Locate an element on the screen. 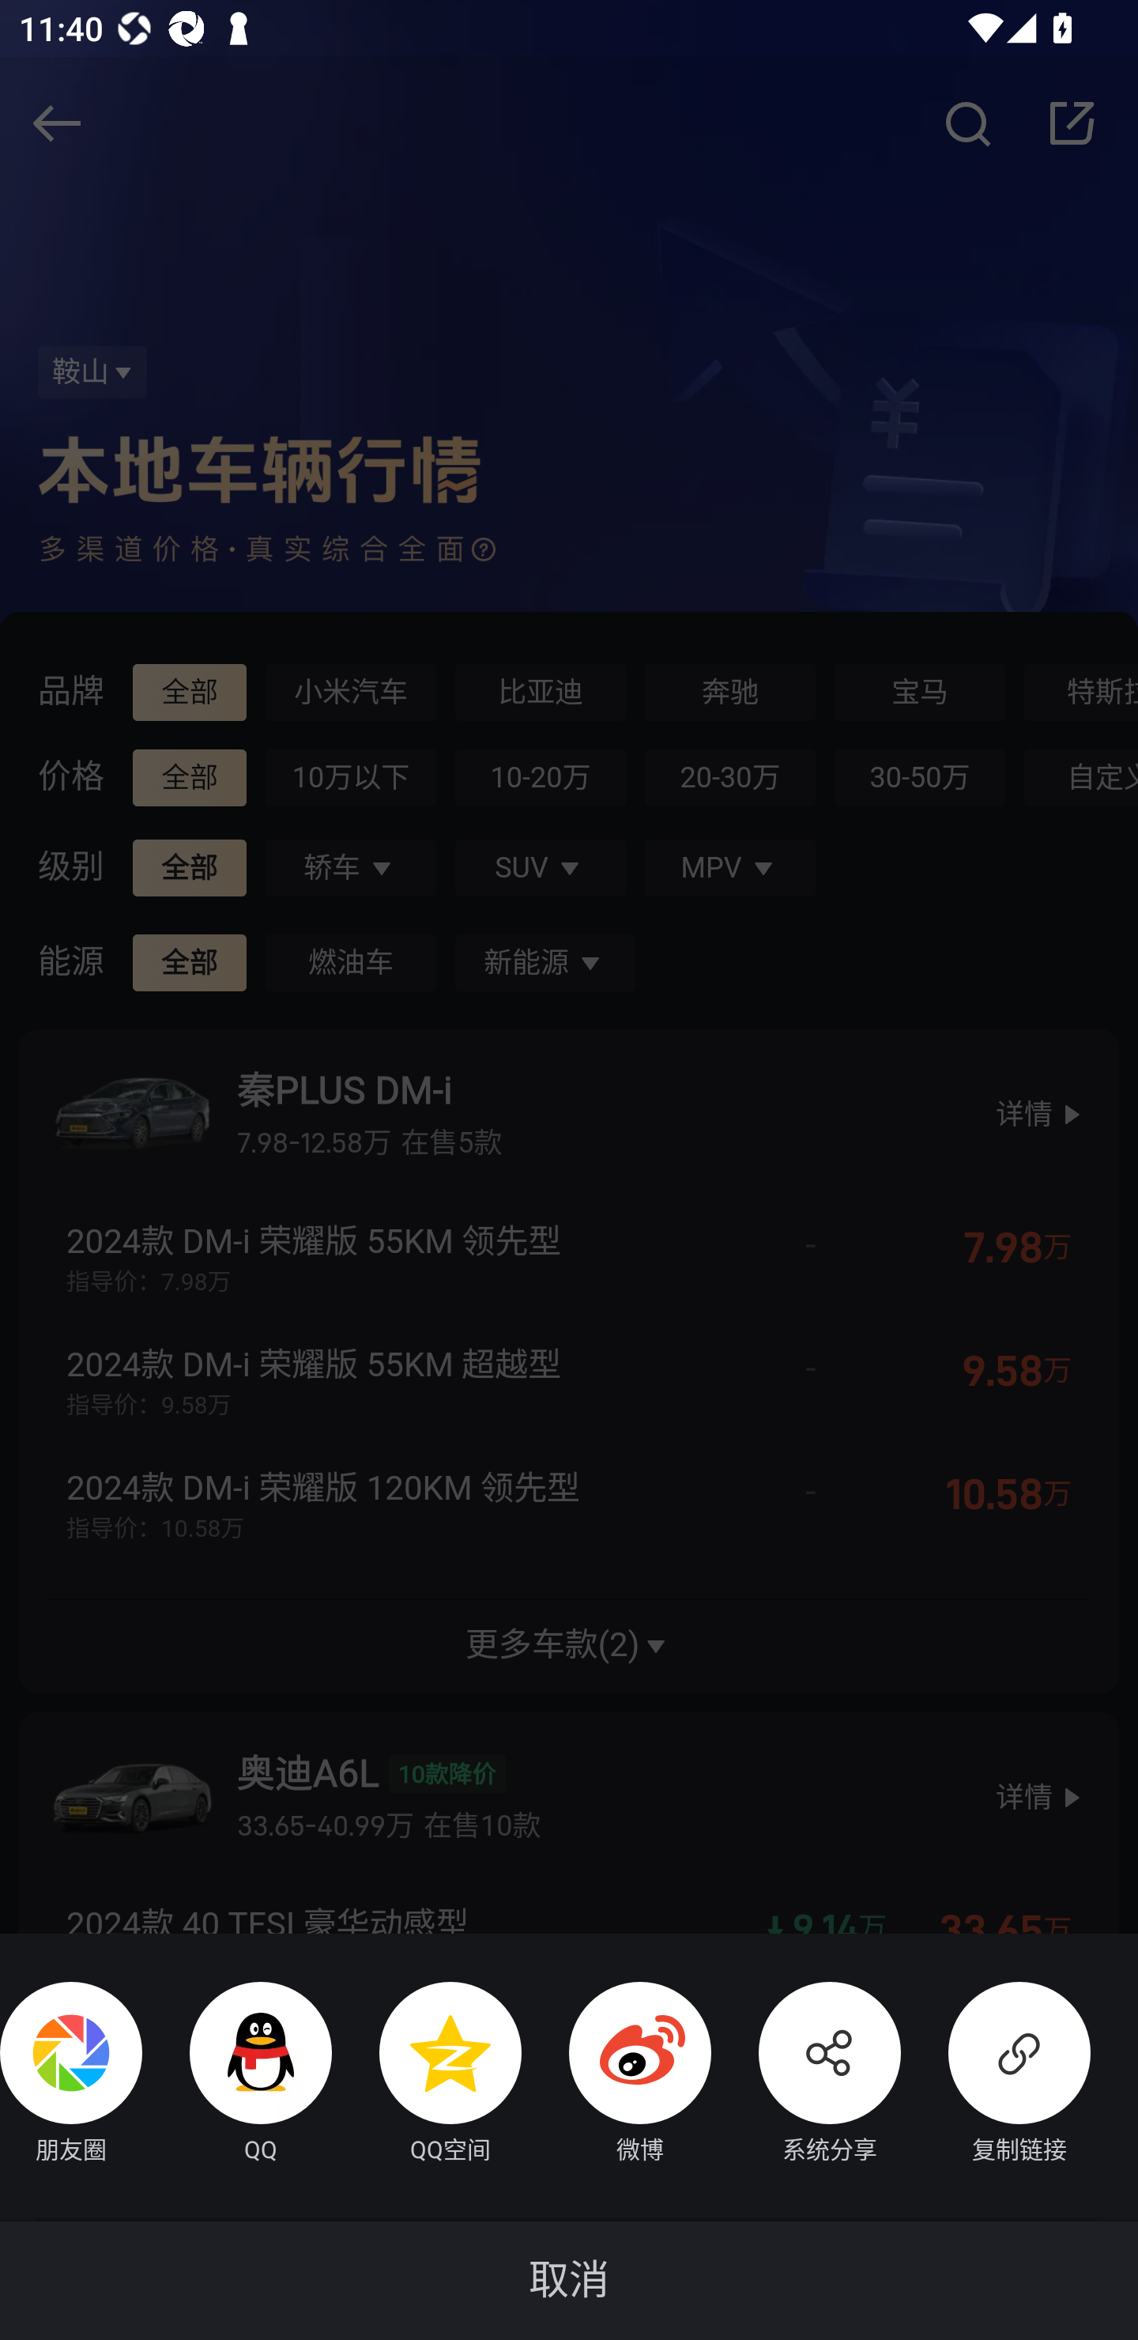 This screenshot has height=2340, width=1138. QQ空间 is located at coordinates (427, 2075).